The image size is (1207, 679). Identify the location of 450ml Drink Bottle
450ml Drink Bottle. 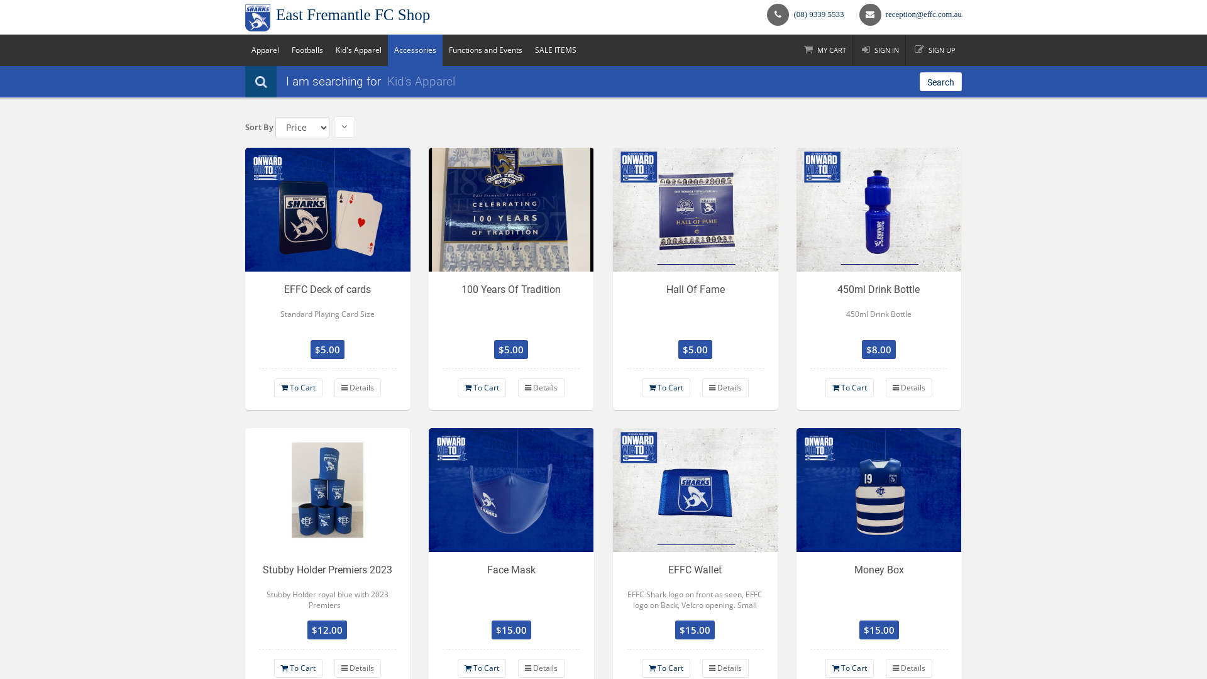
(879, 307).